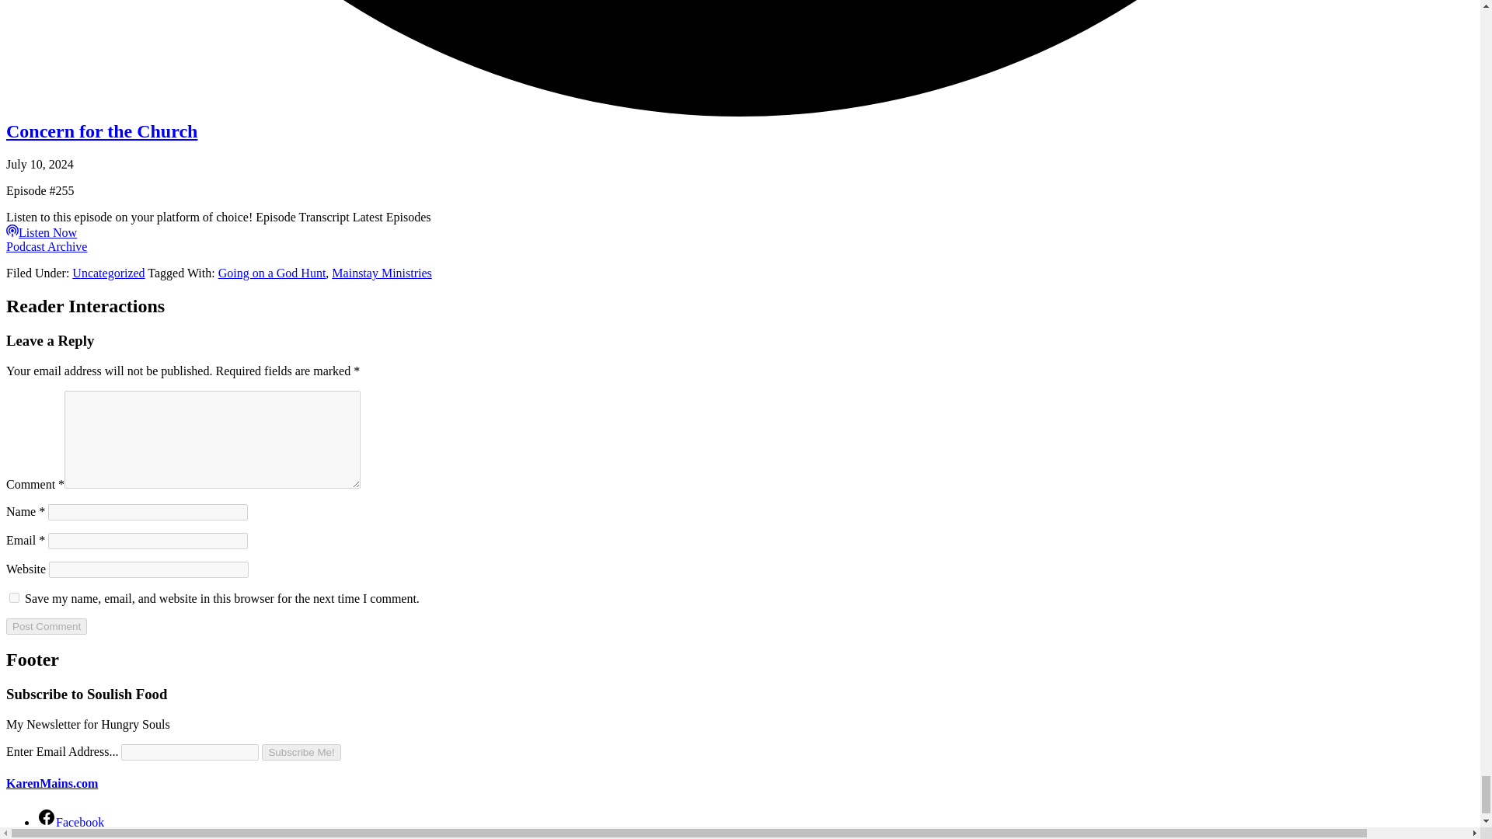  I want to click on KarenMains.com, so click(51, 783).